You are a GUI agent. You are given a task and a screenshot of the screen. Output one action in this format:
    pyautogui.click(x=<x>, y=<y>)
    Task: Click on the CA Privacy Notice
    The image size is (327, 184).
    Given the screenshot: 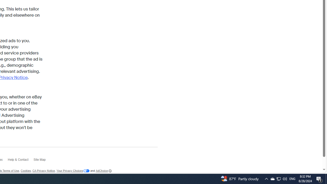 What is the action you would take?
    pyautogui.click(x=43, y=171)
    